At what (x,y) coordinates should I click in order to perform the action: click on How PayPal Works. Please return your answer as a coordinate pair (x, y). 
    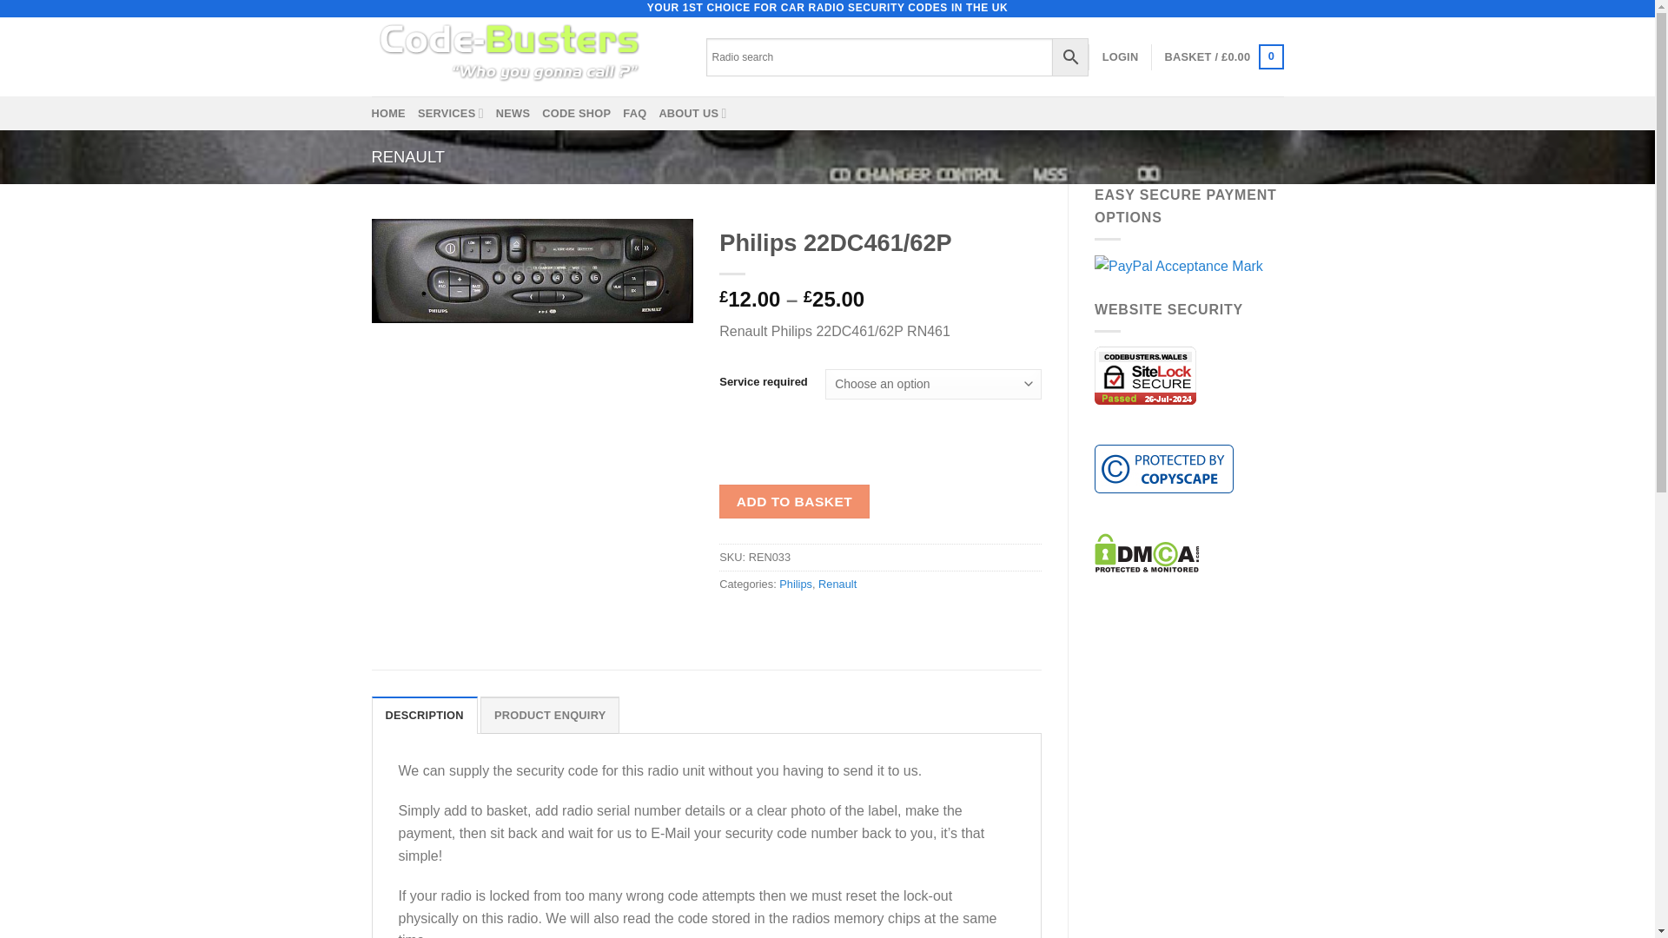
    Looking at the image, I should click on (1178, 266).